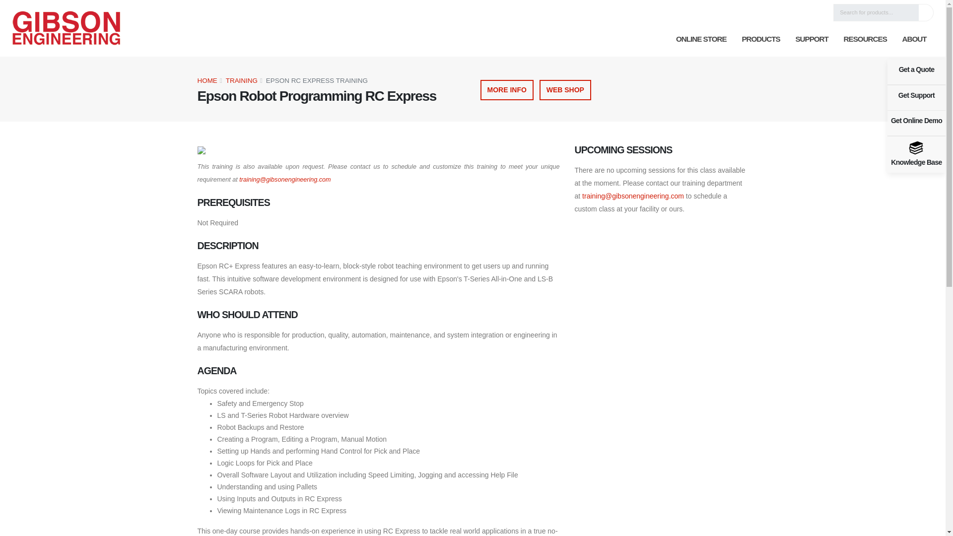 Image resolution: width=953 pixels, height=536 pixels. What do you see at coordinates (916, 97) in the screenshot?
I see `Get Support` at bounding box center [916, 97].